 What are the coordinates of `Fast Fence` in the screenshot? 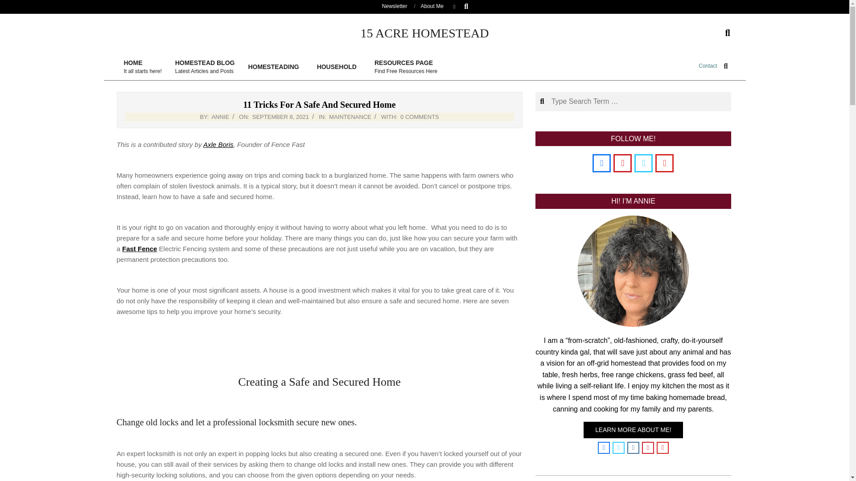 It's located at (14, 5).